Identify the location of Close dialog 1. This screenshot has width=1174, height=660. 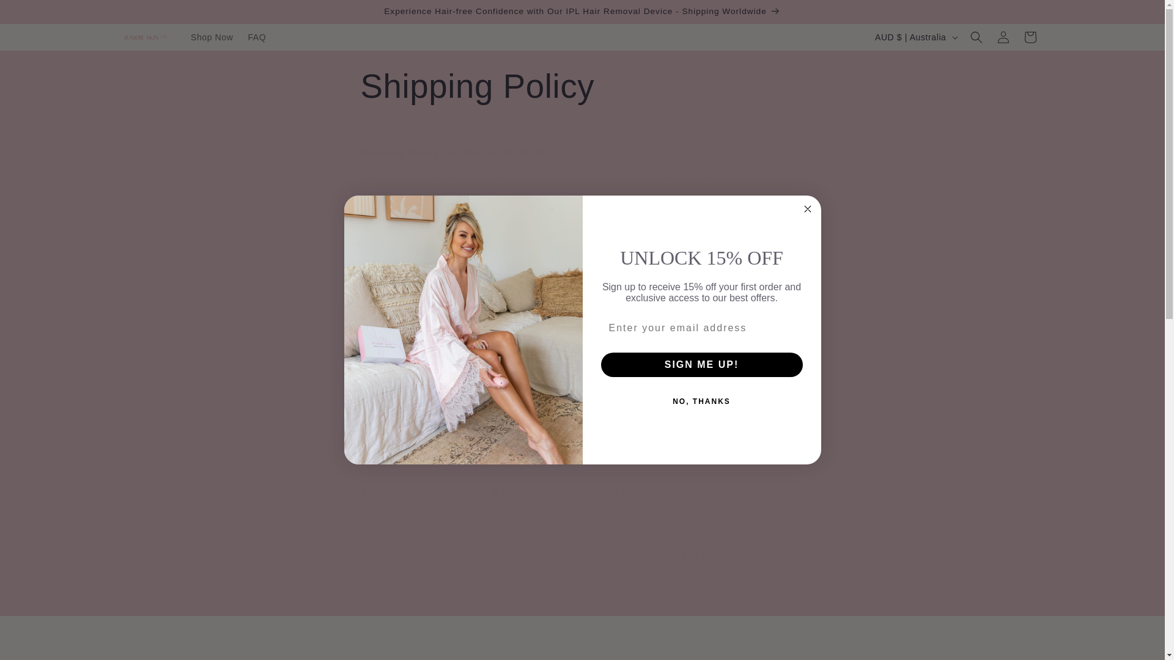
(807, 209).